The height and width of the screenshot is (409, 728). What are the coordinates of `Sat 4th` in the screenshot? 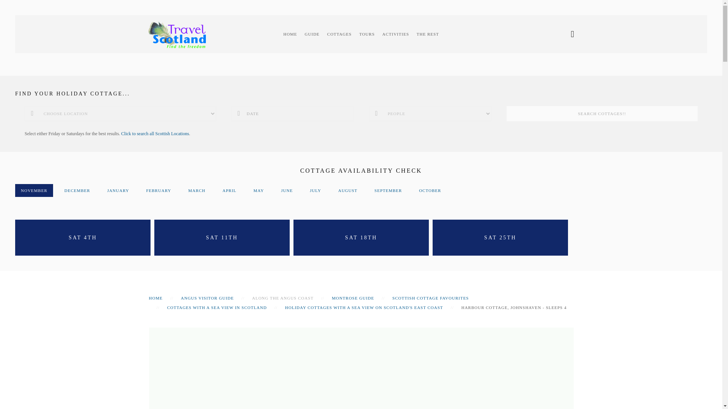 It's located at (83, 237).